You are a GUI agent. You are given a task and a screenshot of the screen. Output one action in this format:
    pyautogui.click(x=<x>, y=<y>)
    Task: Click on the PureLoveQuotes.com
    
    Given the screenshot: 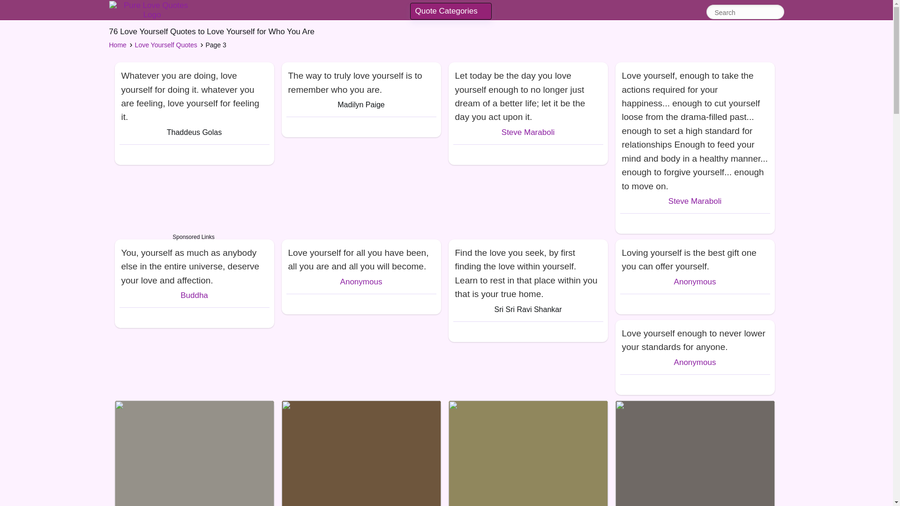 What is the action you would take?
    pyautogui.click(x=152, y=10)
    